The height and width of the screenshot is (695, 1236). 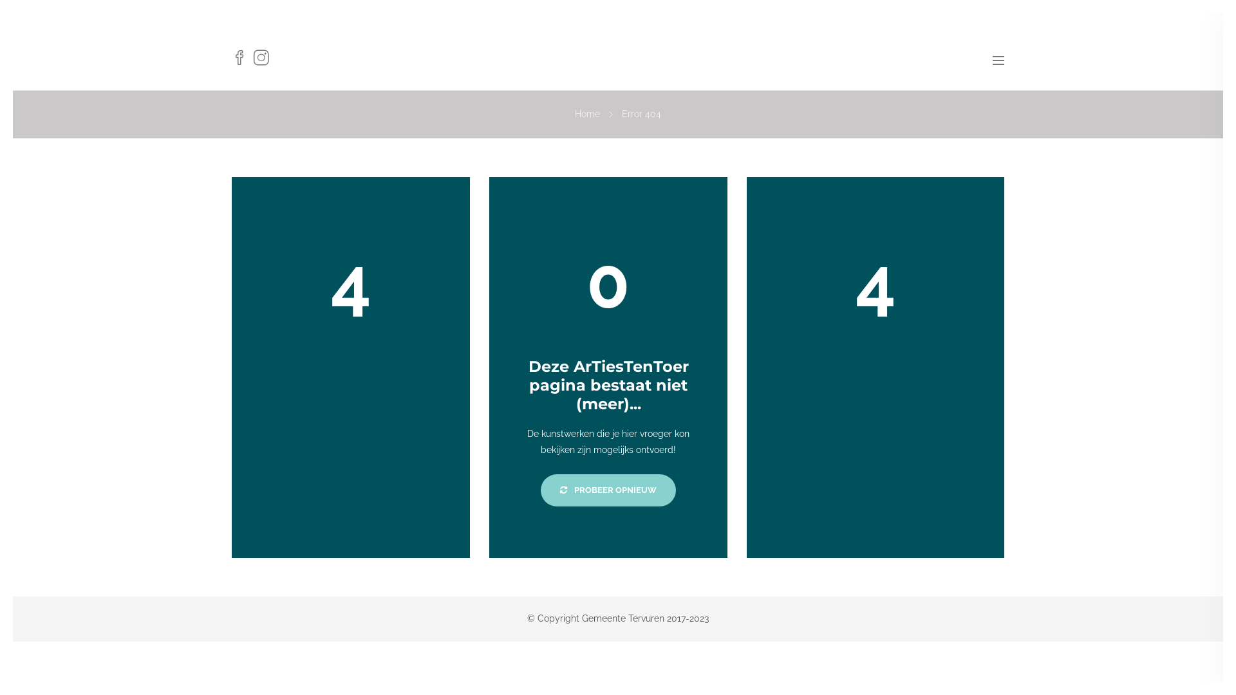 What do you see at coordinates (608, 490) in the screenshot?
I see `PROBEER OPNIEUW` at bounding box center [608, 490].